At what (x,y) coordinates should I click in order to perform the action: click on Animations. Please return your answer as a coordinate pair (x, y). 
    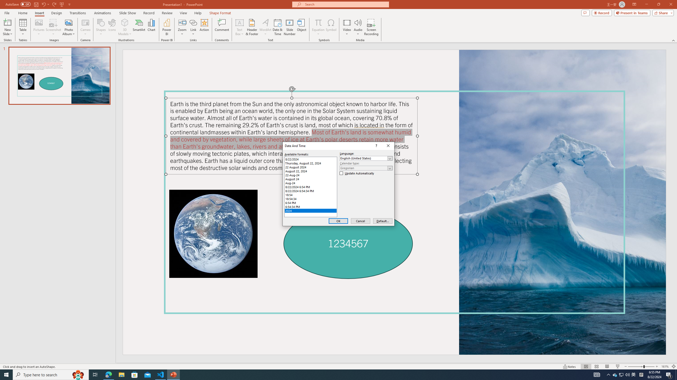
    Looking at the image, I should click on (310, 187).